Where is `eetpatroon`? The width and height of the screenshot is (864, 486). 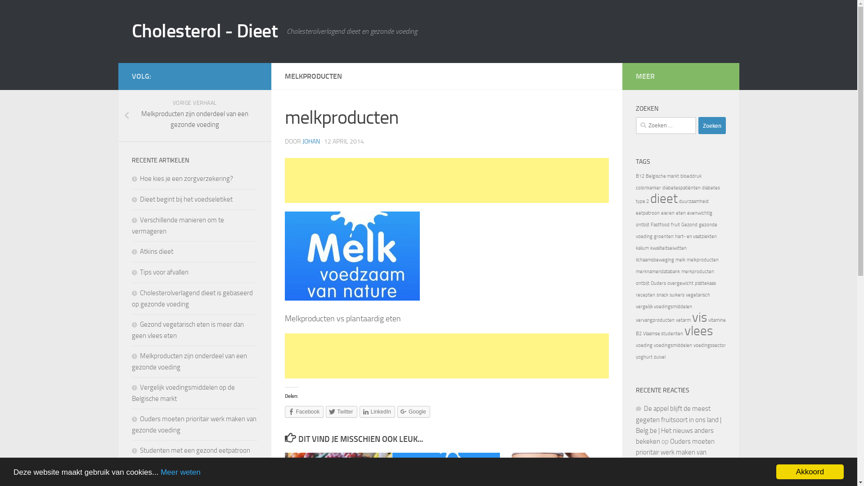 eetpatroon is located at coordinates (647, 213).